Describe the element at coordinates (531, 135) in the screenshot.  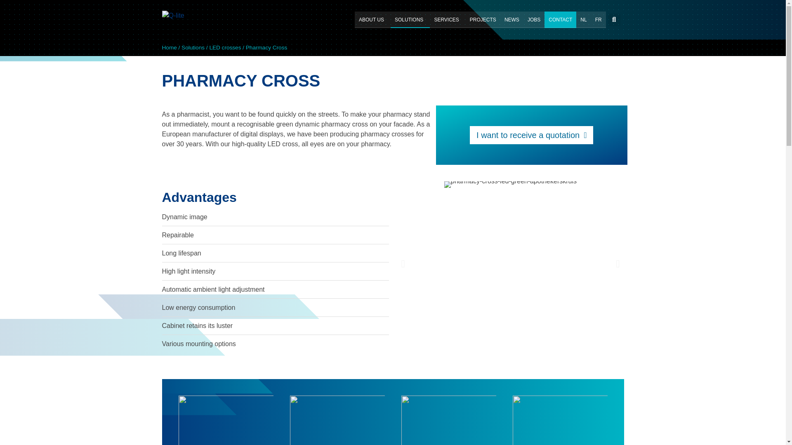
I see `I want to receive a quotation` at that location.